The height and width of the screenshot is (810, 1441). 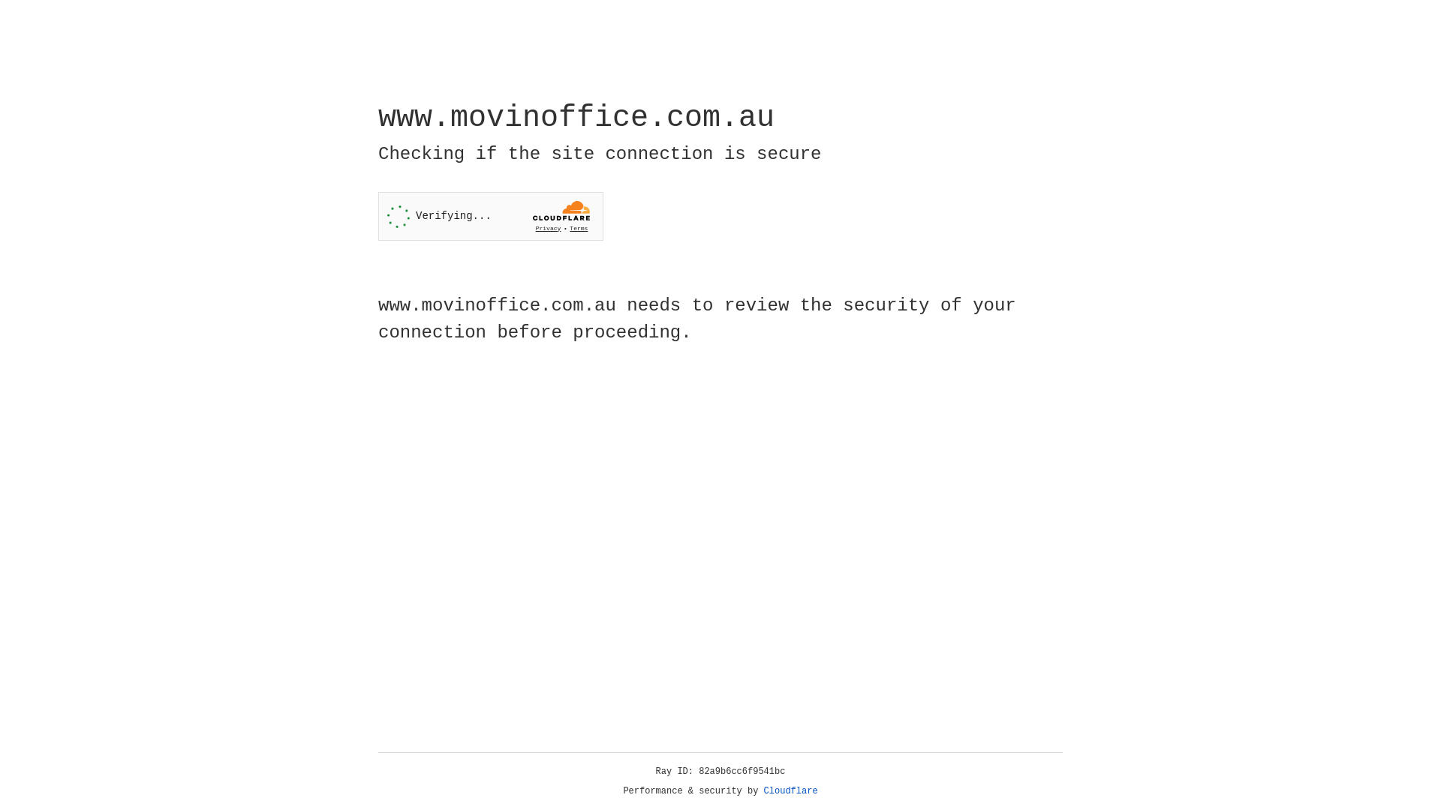 I want to click on Widget containing a Cloudflare security challenge, so click(x=491, y=216).